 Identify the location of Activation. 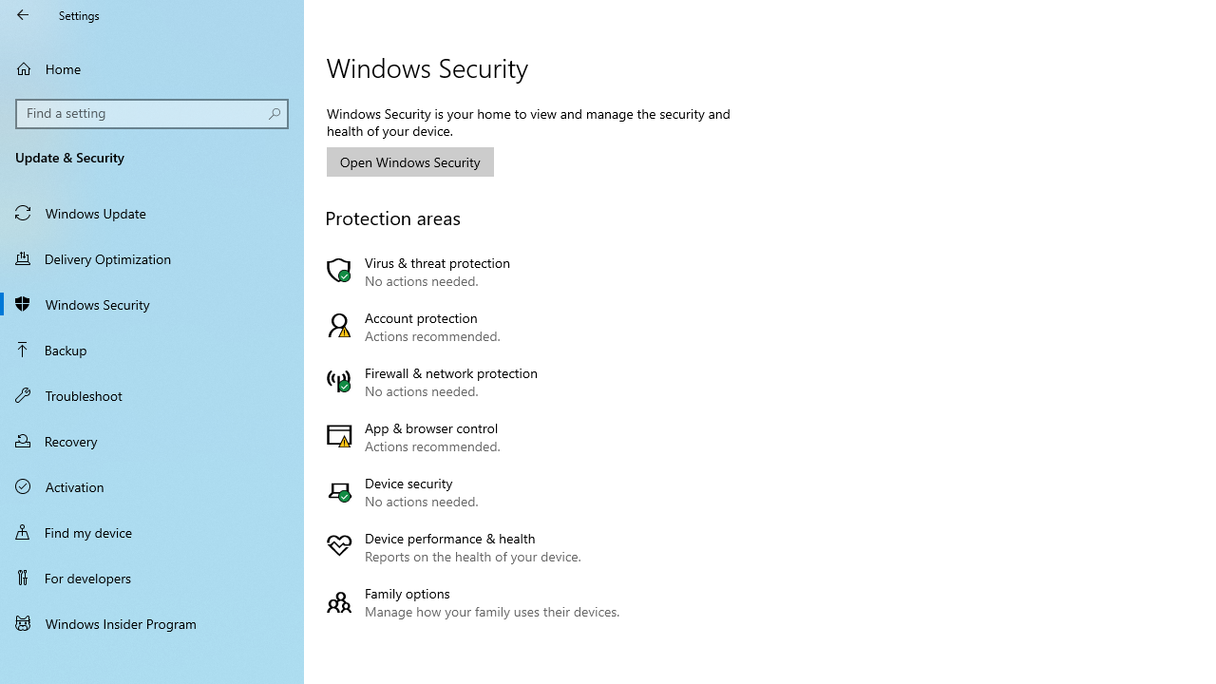
(152, 486).